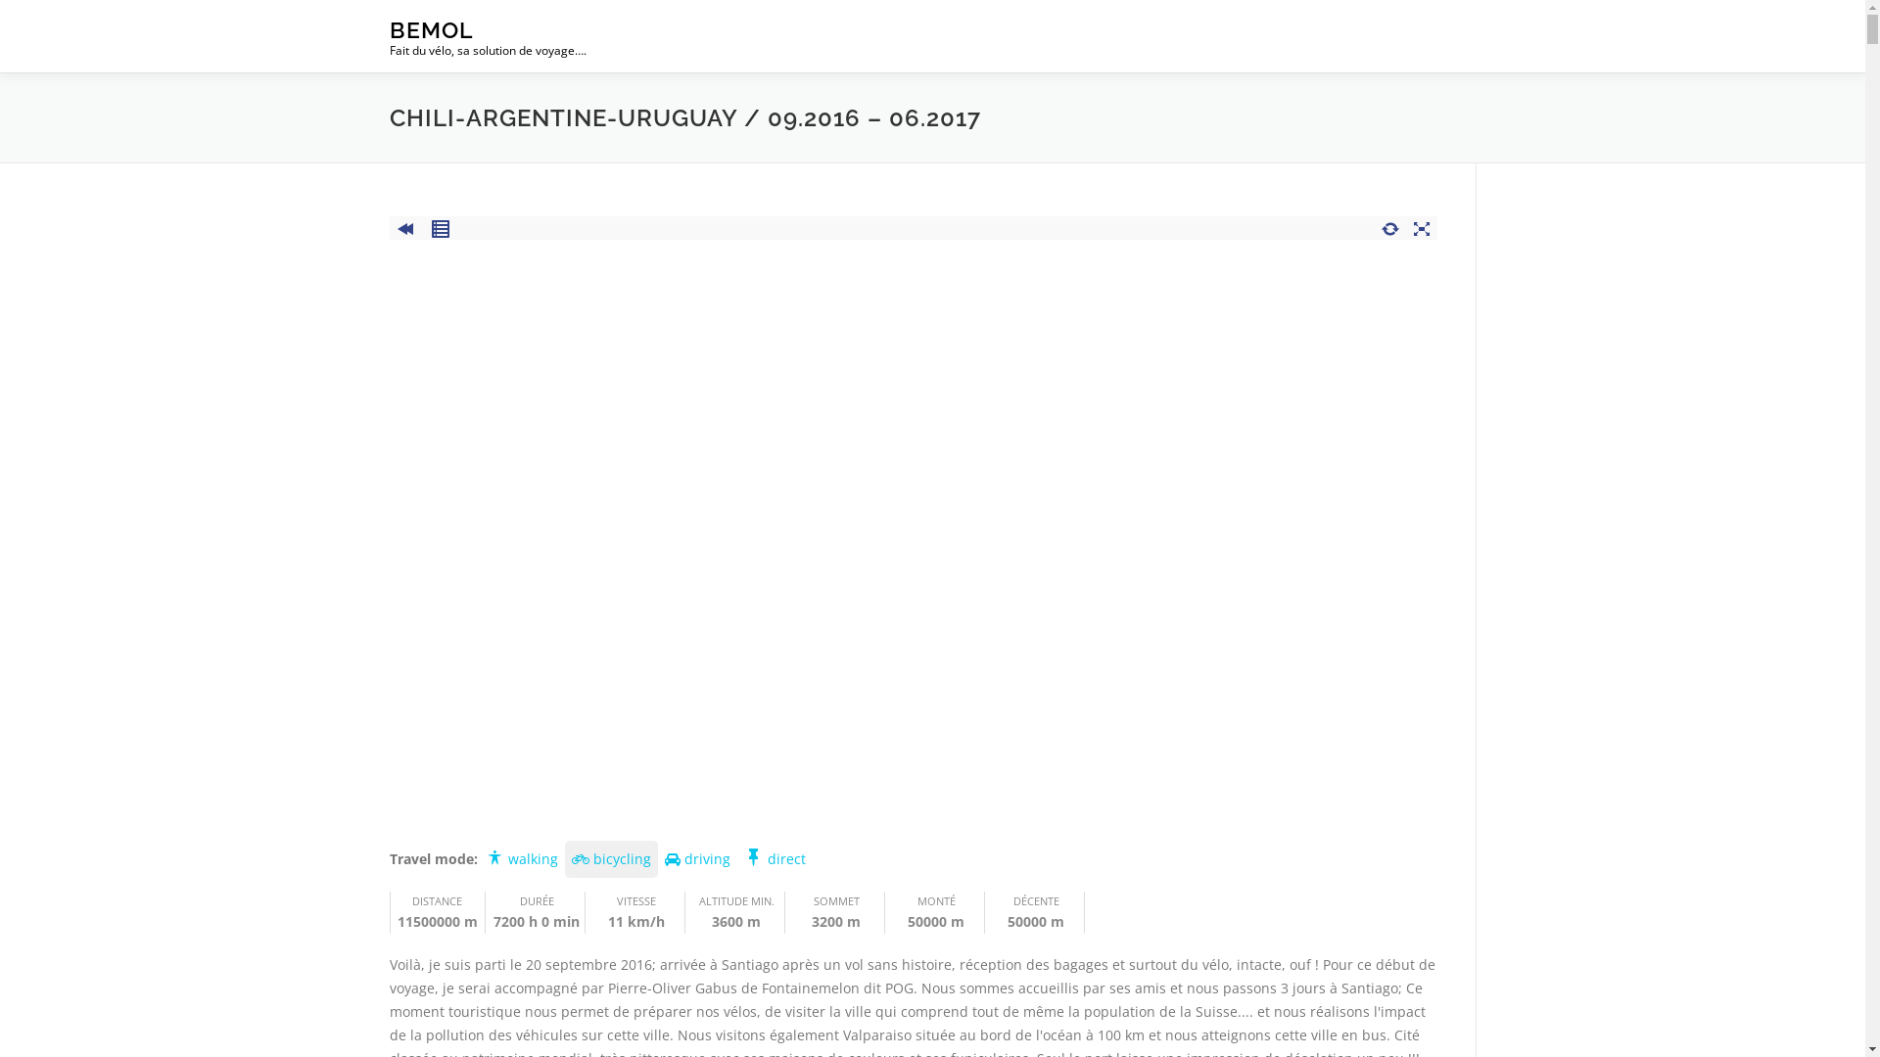  I want to click on direct, so click(774, 859).